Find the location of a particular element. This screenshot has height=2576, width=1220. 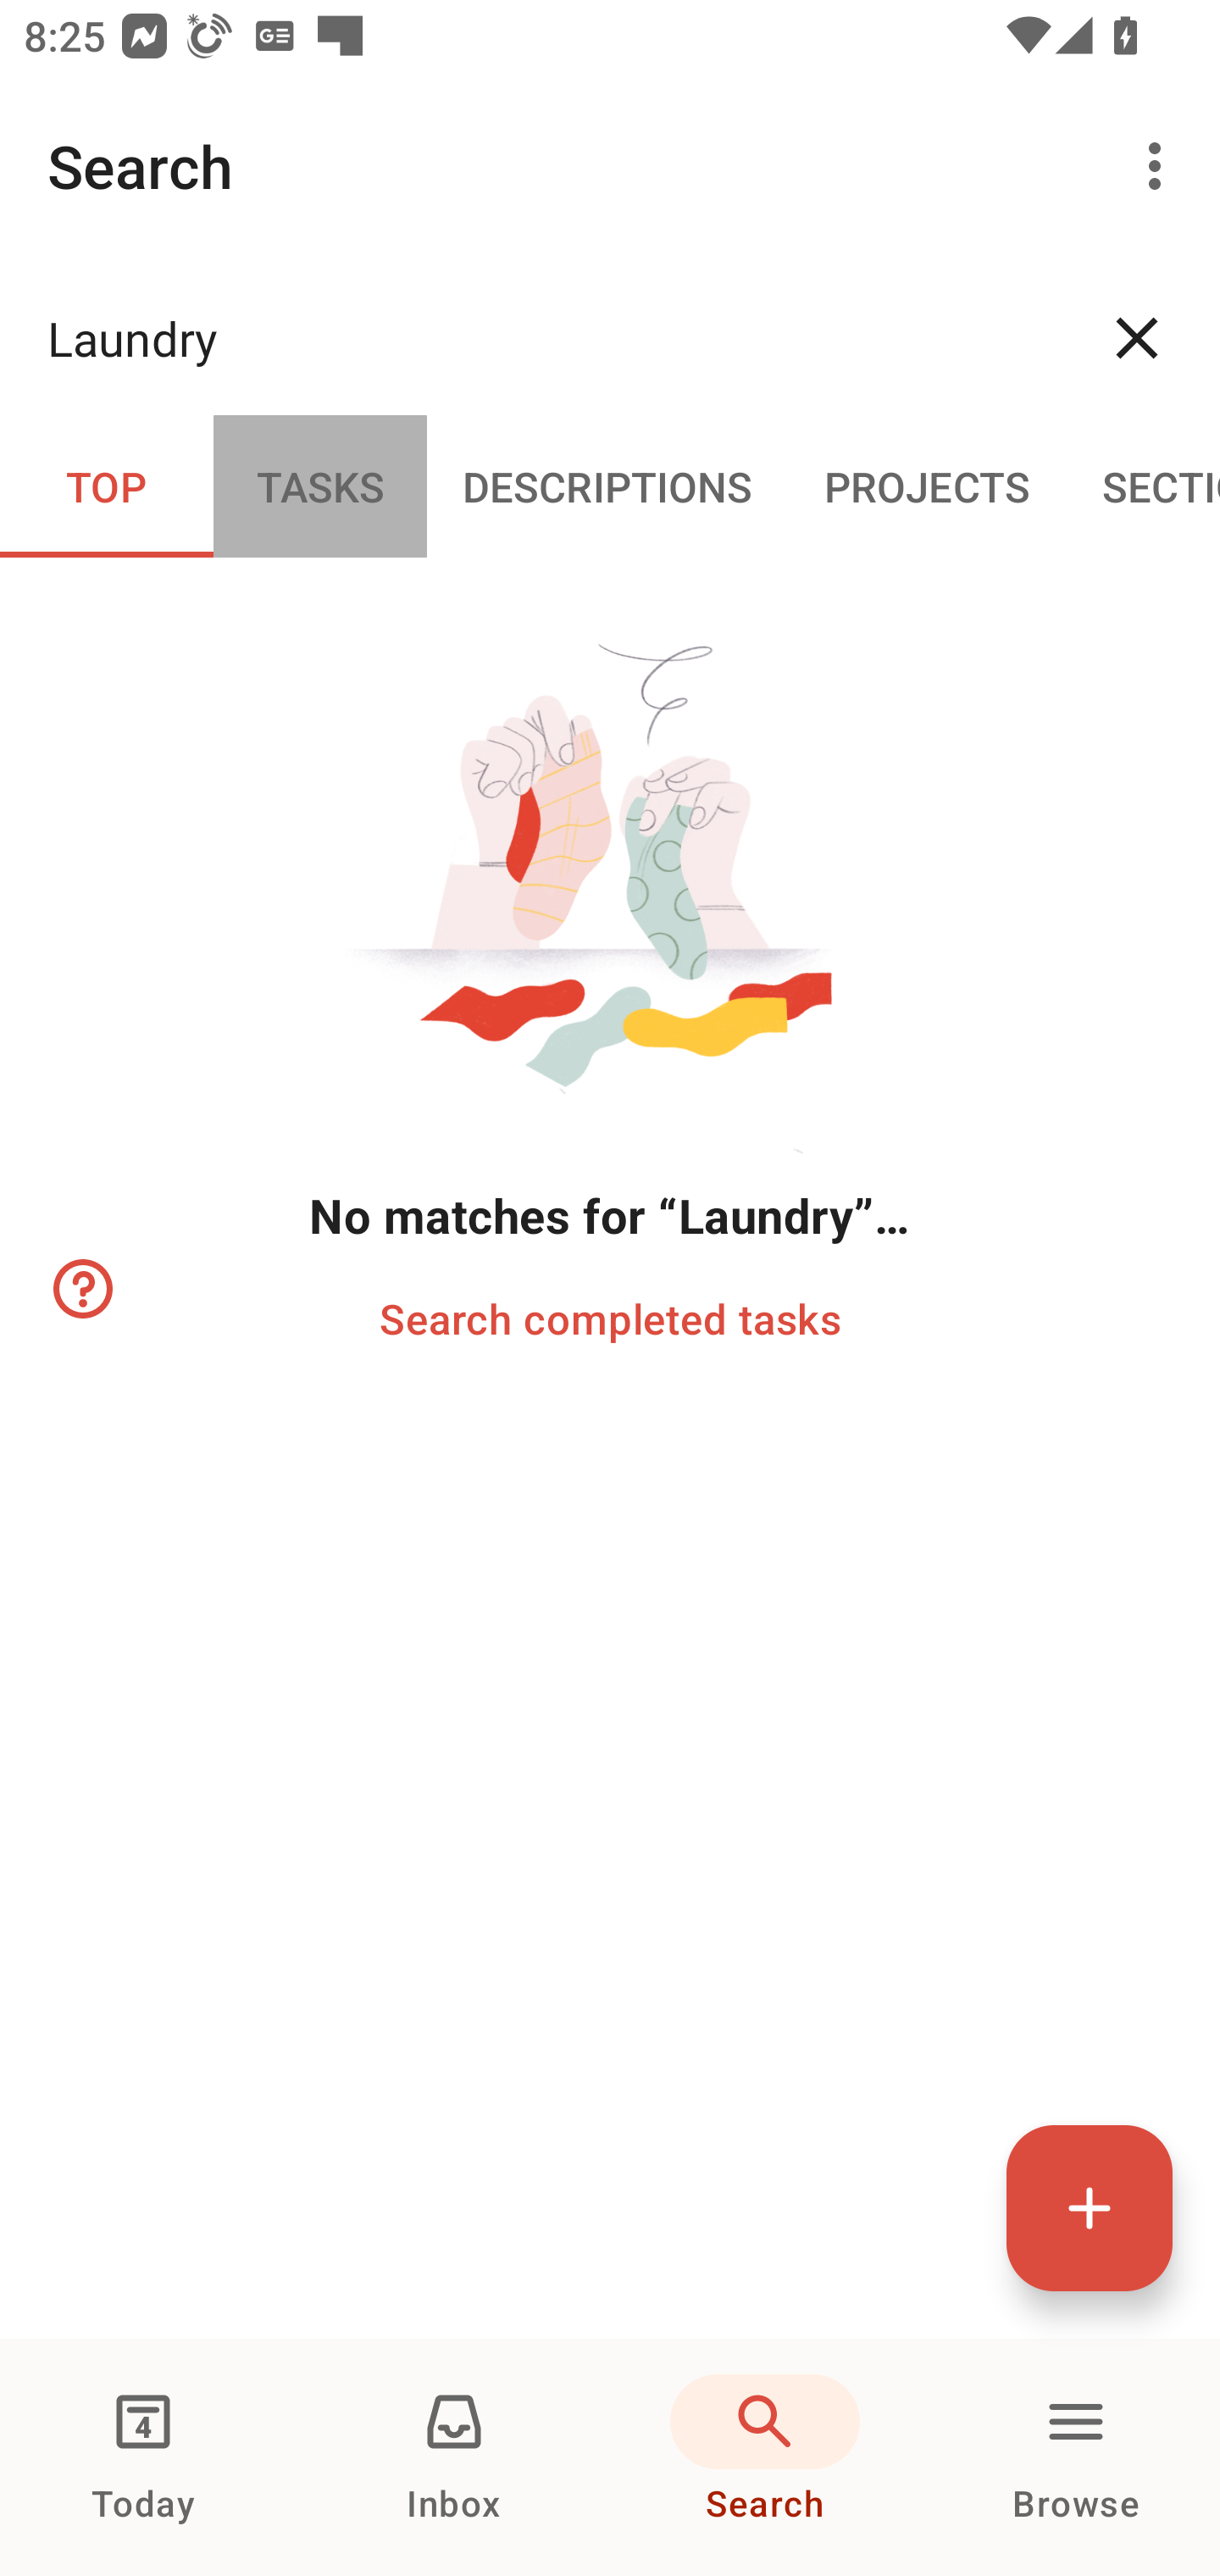

Laundry is located at coordinates (551, 337).